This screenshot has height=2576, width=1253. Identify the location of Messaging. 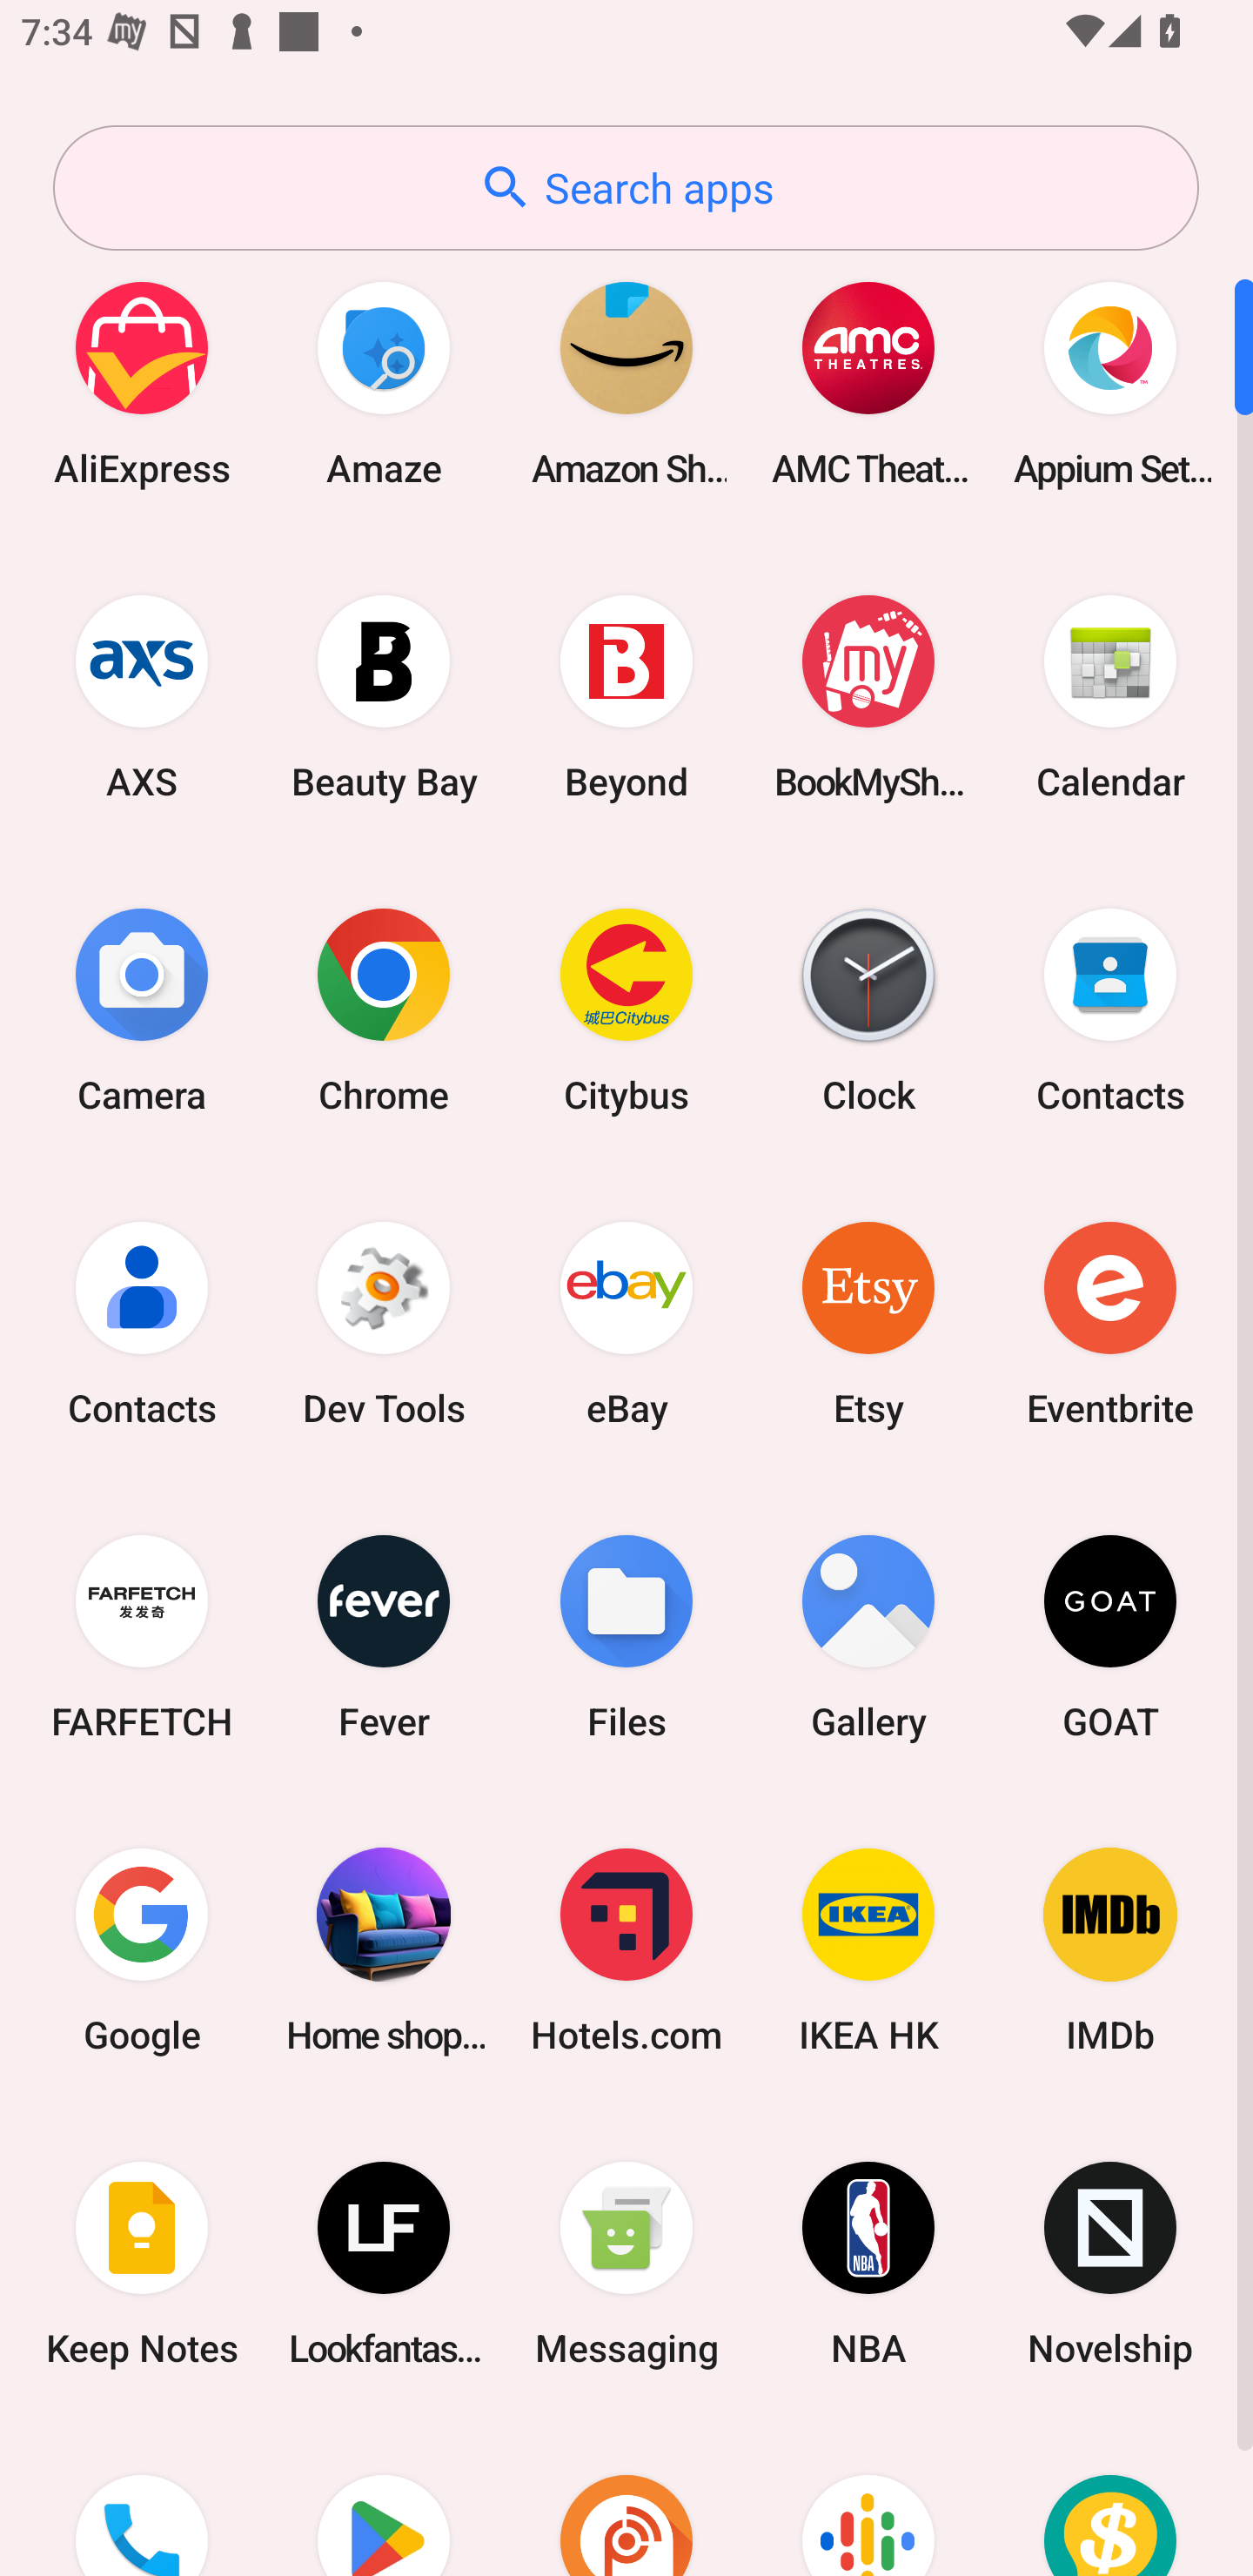
(626, 2264).